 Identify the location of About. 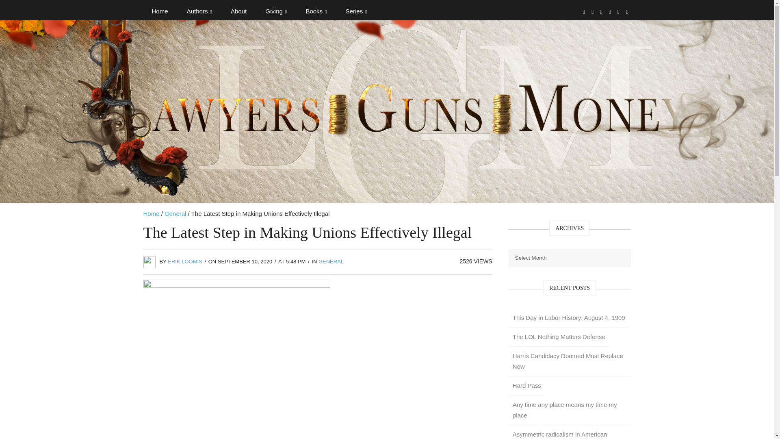
(238, 11).